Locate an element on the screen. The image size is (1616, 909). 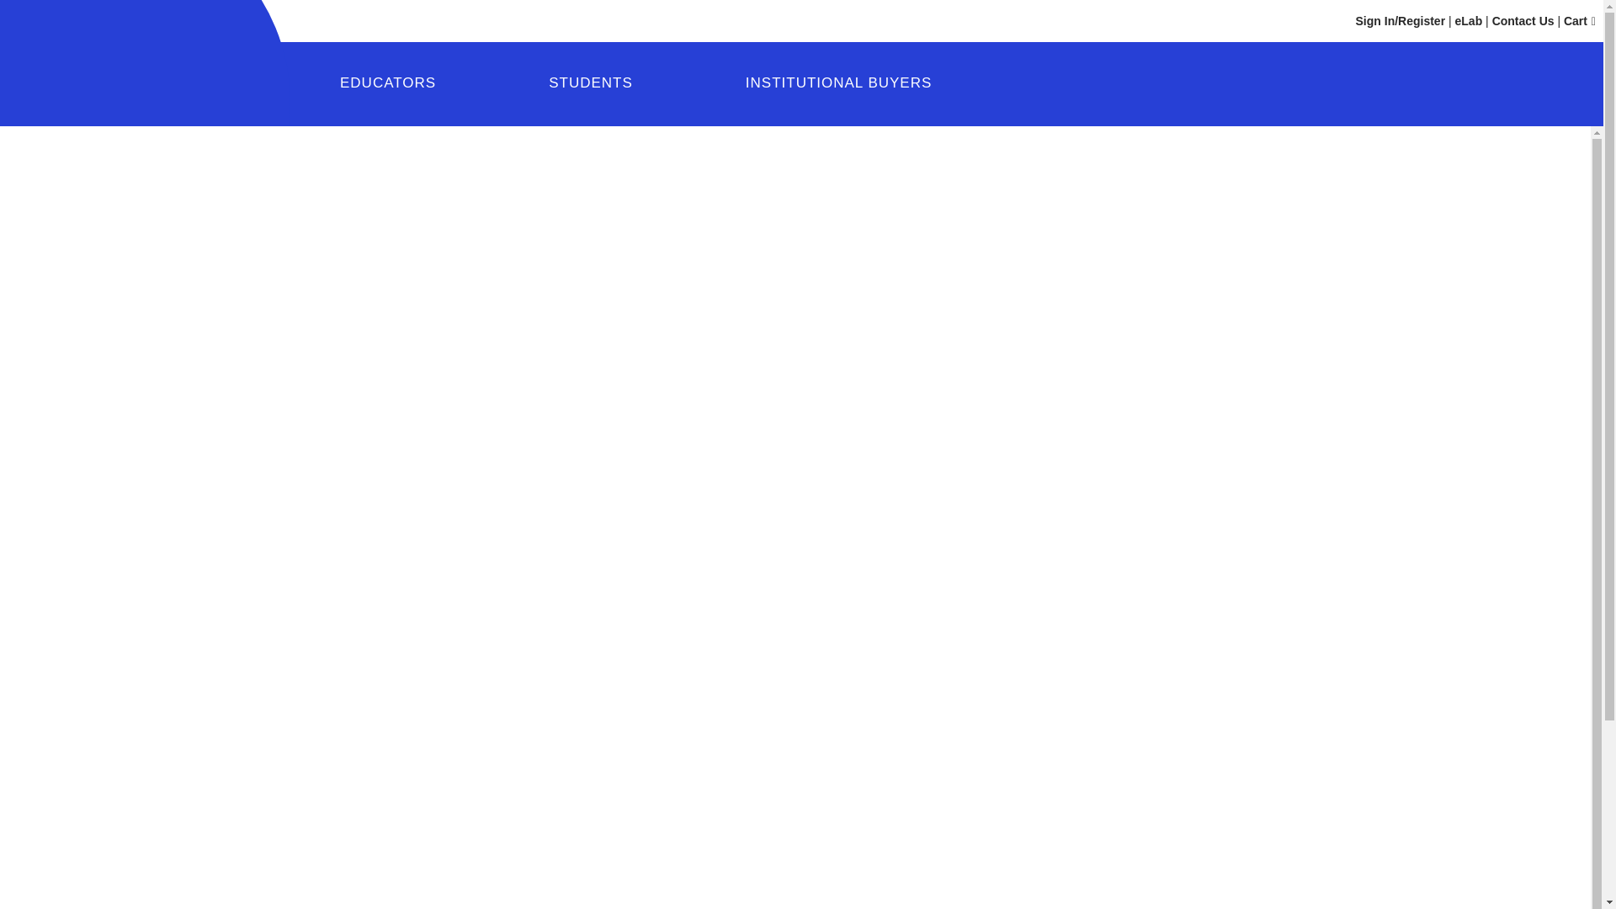
Labyrinth Learning is located at coordinates (120, 62).